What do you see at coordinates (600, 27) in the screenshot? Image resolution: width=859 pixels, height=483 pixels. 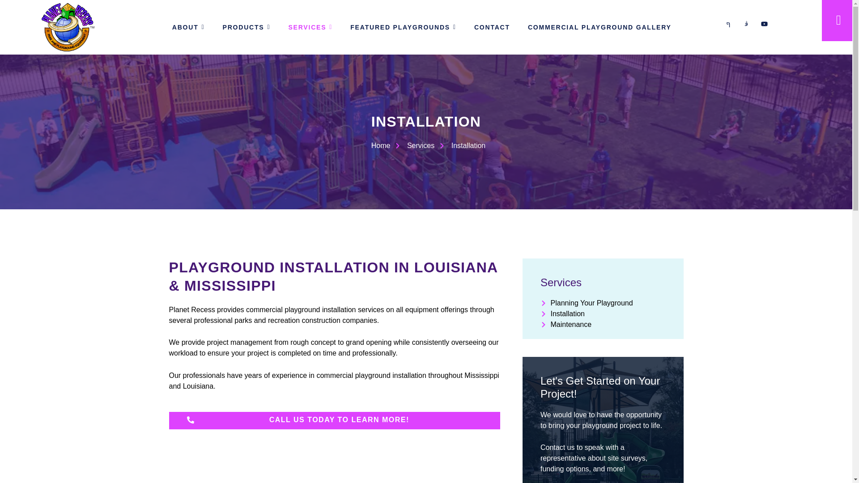 I see `COMMERCIAL PLAYGROUND GALLERY` at bounding box center [600, 27].